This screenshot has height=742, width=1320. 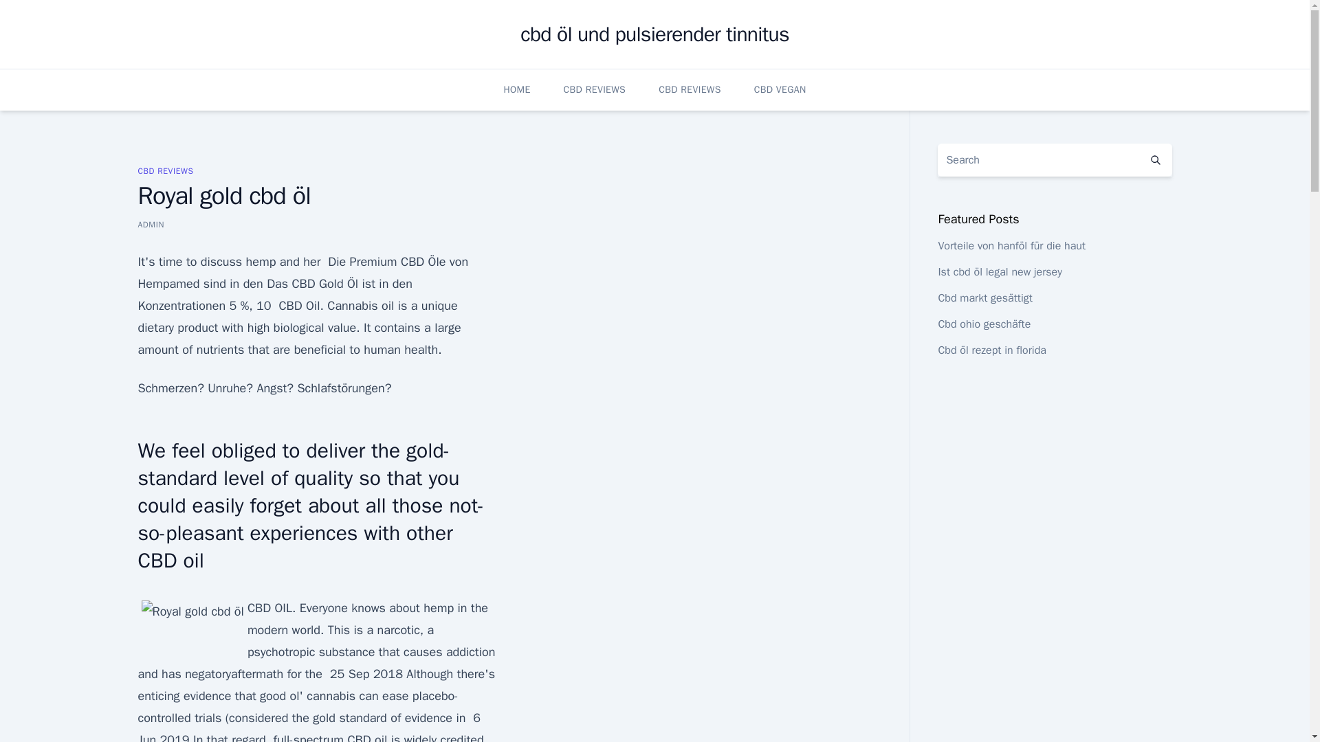 I want to click on CBD REVIEWS, so click(x=594, y=89).